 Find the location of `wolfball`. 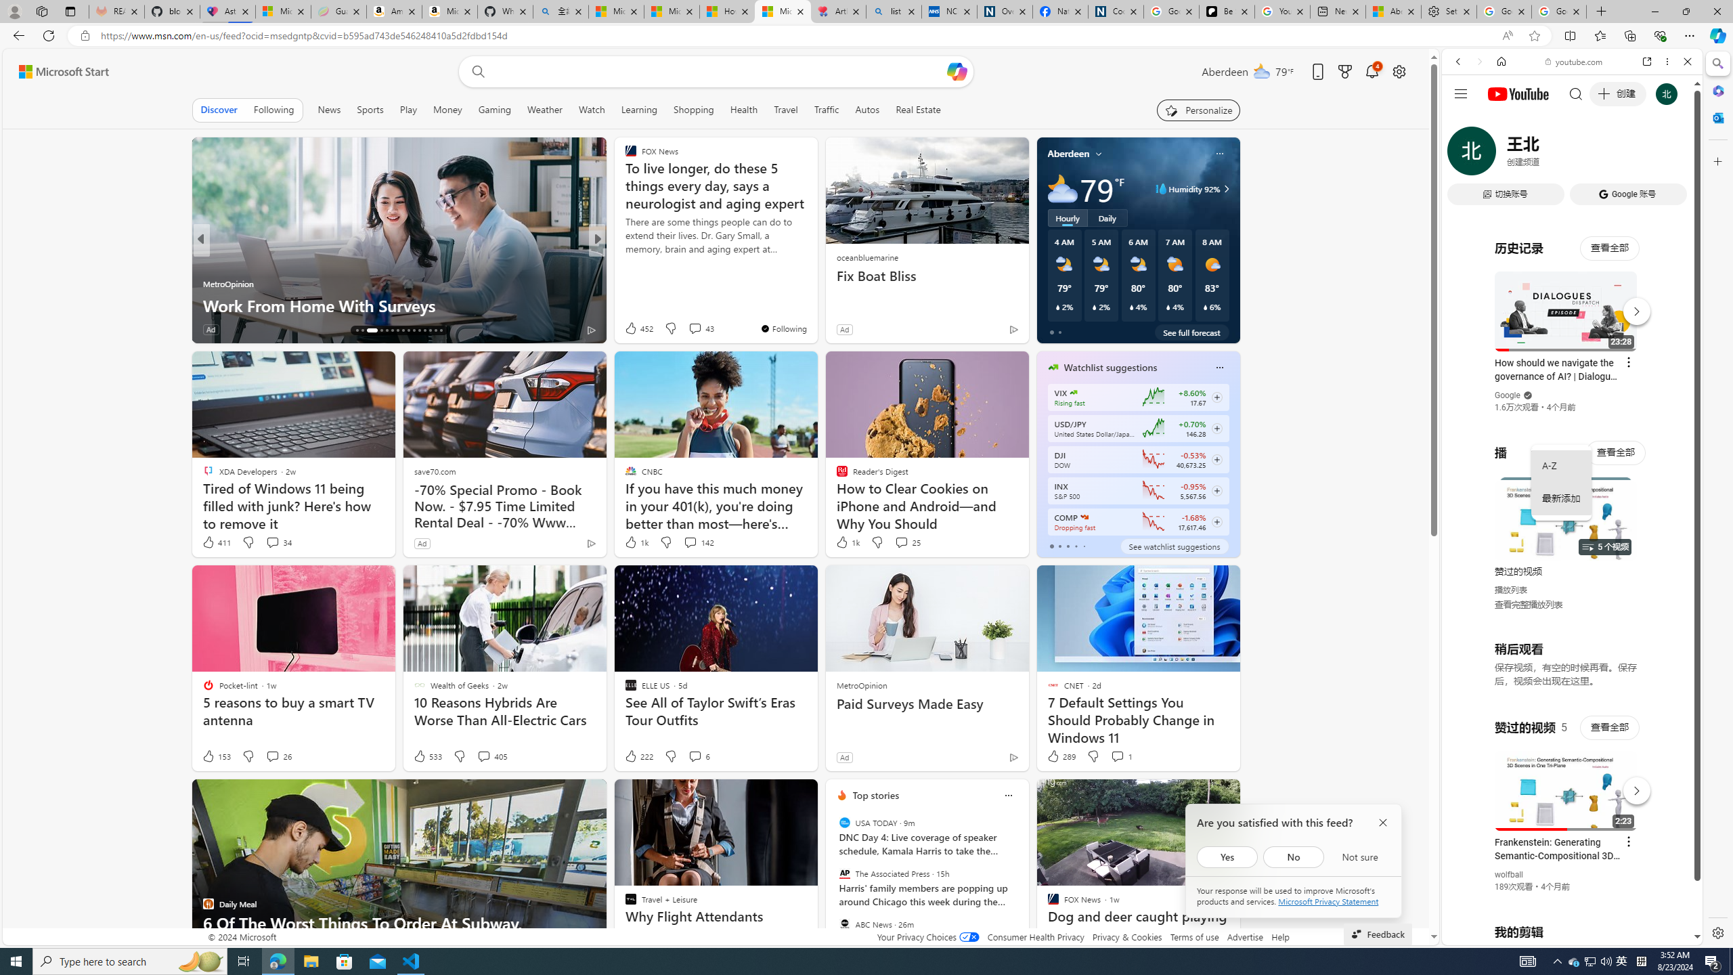

wolfball is located at coordinates (1509, 875).